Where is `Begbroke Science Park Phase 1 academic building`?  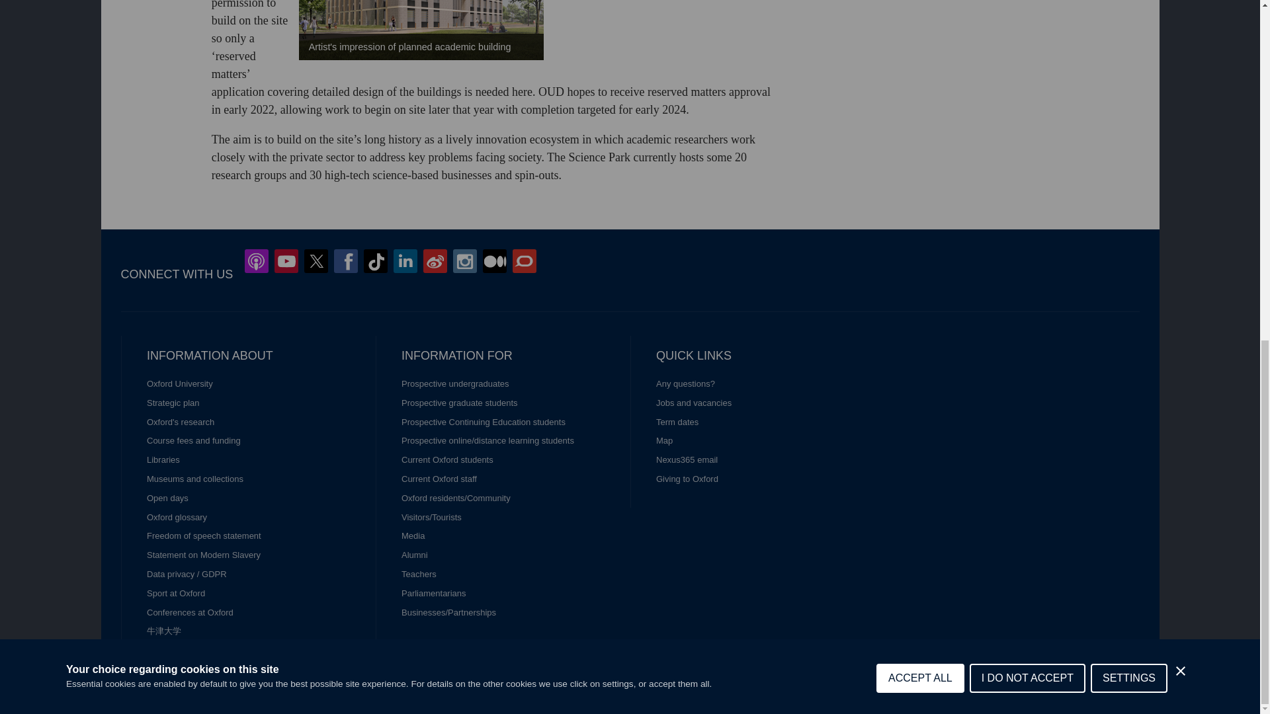 Begbroke Science Park Phase 1 academic building is located at coordinates (421, 30).